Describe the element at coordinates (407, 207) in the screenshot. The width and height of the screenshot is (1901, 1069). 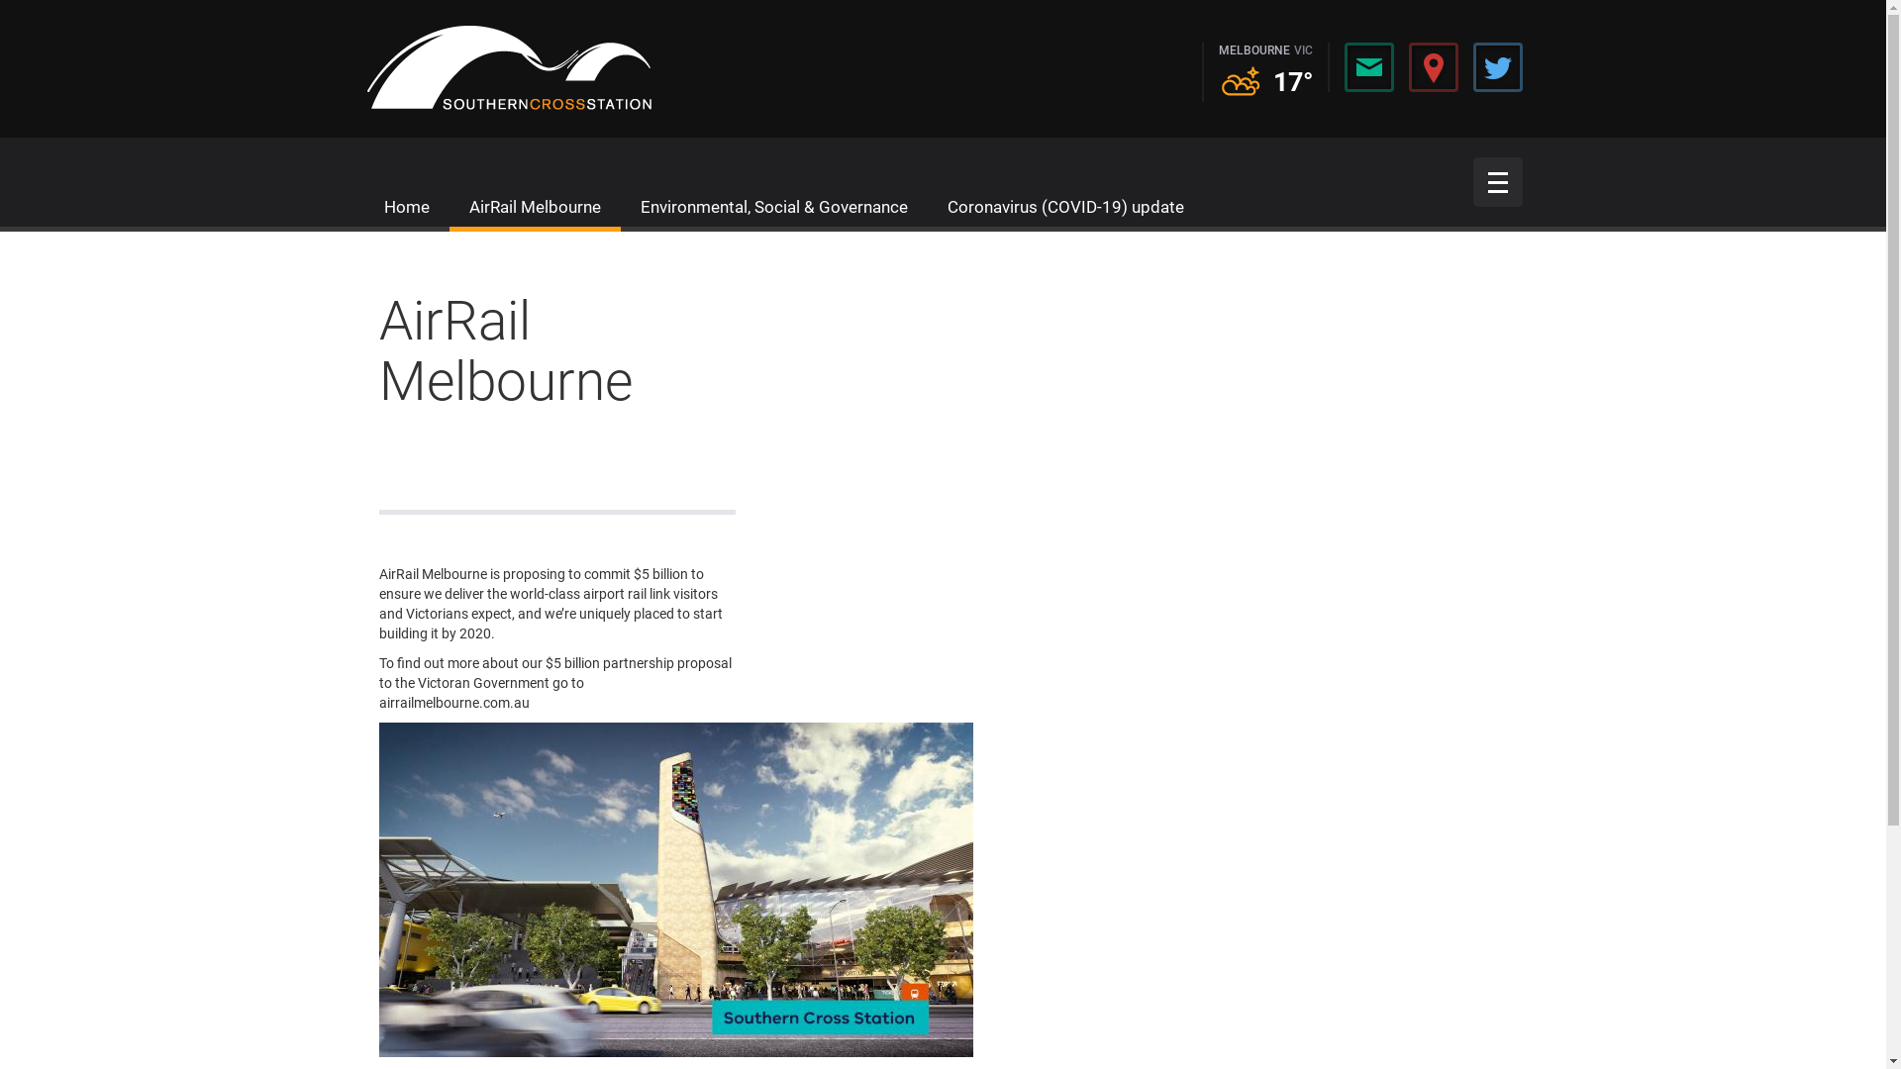
I see `Home` at that location.